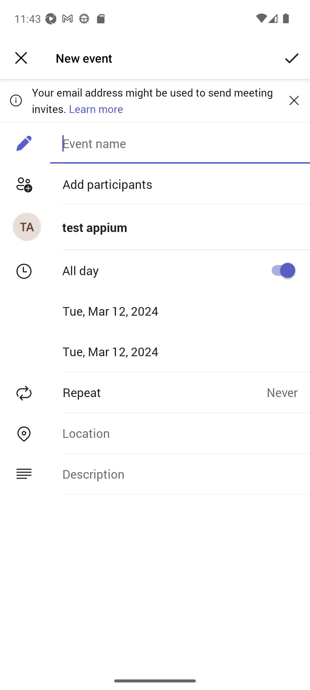  What do you see at coordinates (288, 392) in the screenshot?
I see `Never Repeat Never` at bounding box center [288, 392].